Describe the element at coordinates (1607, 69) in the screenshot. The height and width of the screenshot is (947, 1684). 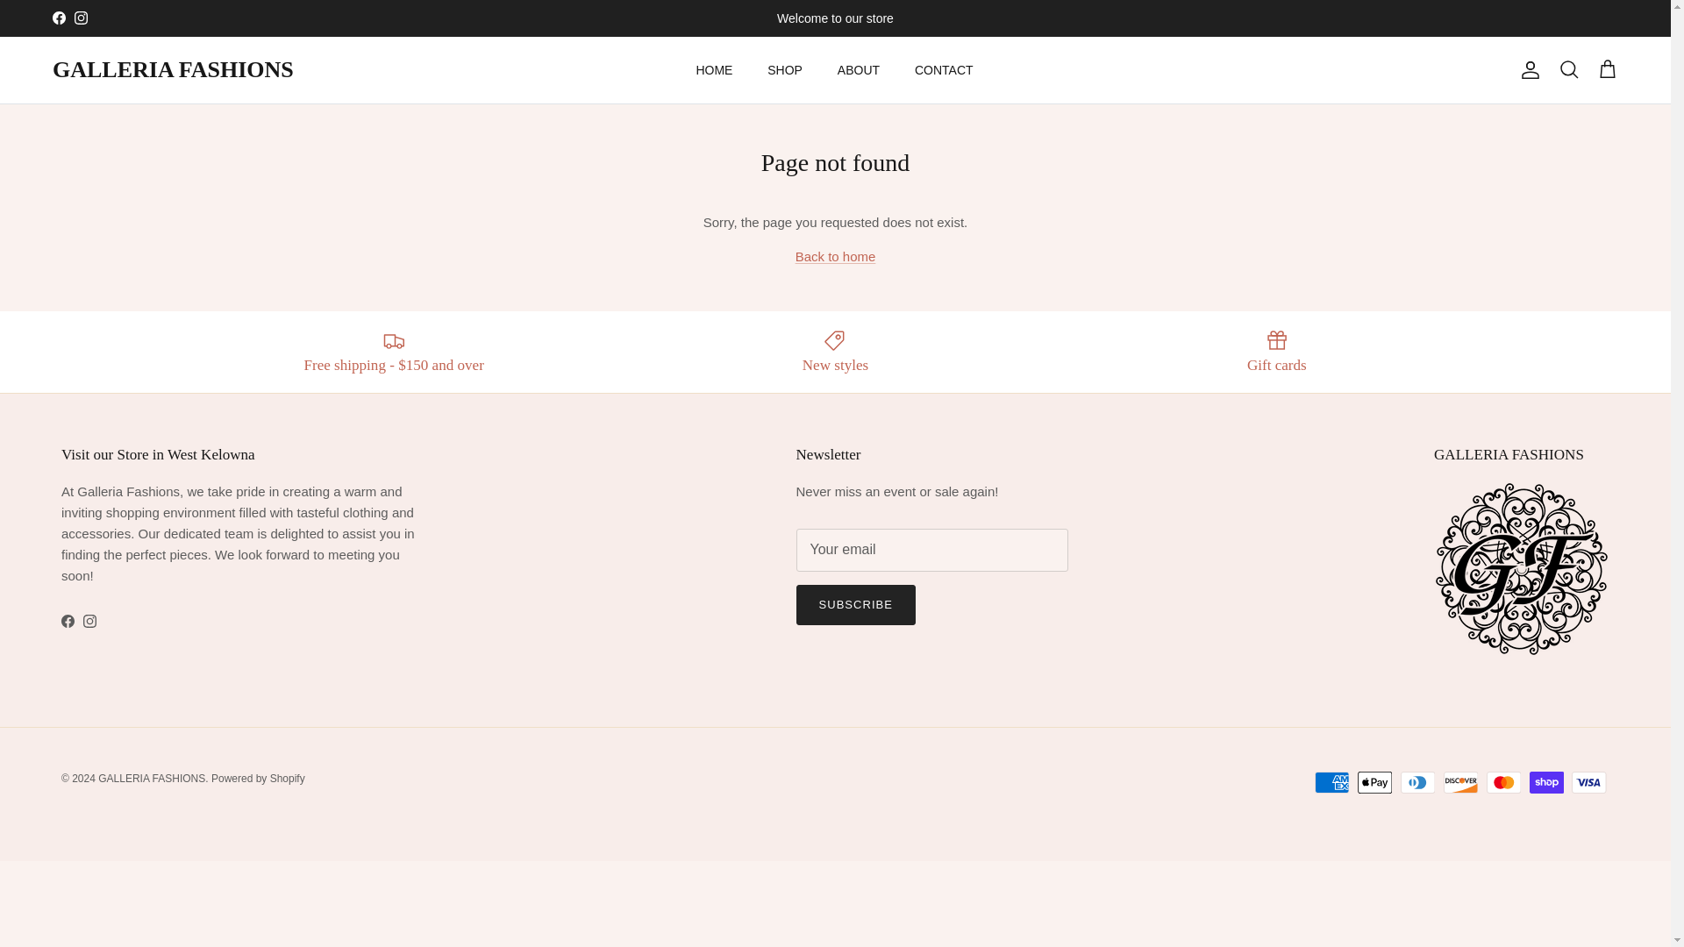
I see `Cart` at that location.